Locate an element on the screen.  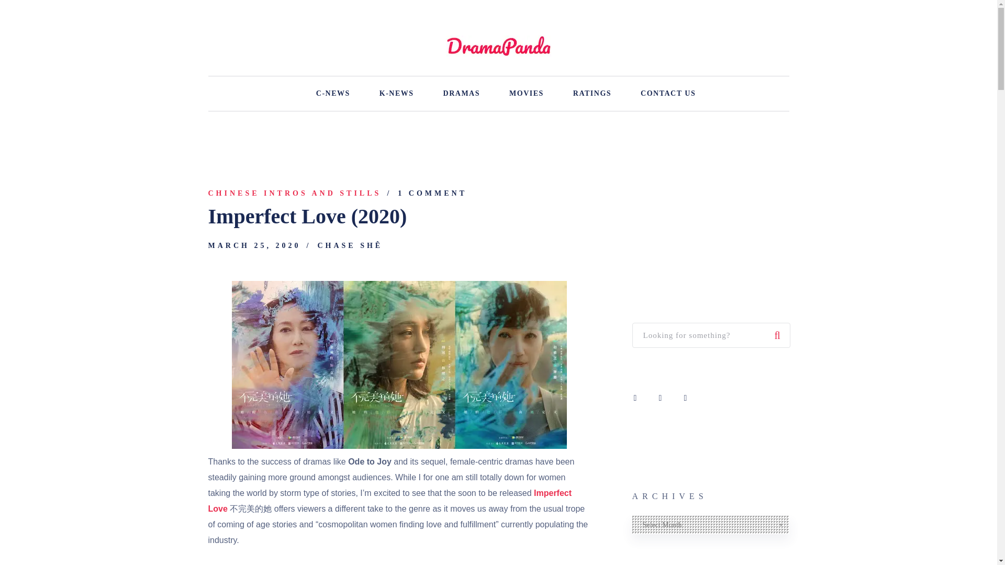
CONTACT US is located at coordinates (668, 93).